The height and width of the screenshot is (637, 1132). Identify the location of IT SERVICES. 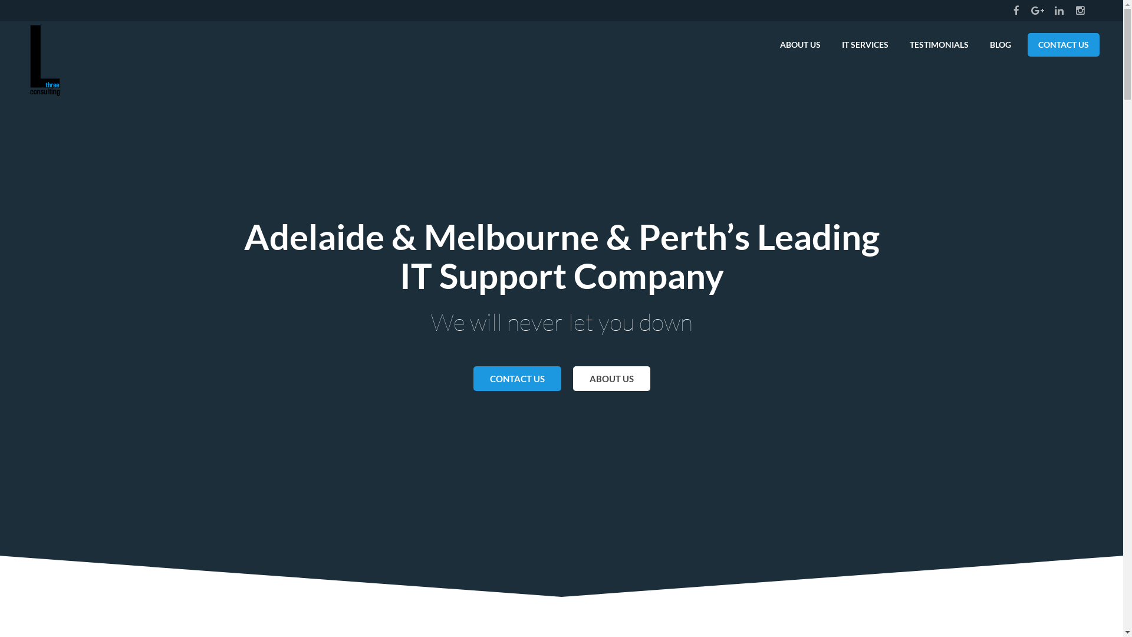
(866, 45).